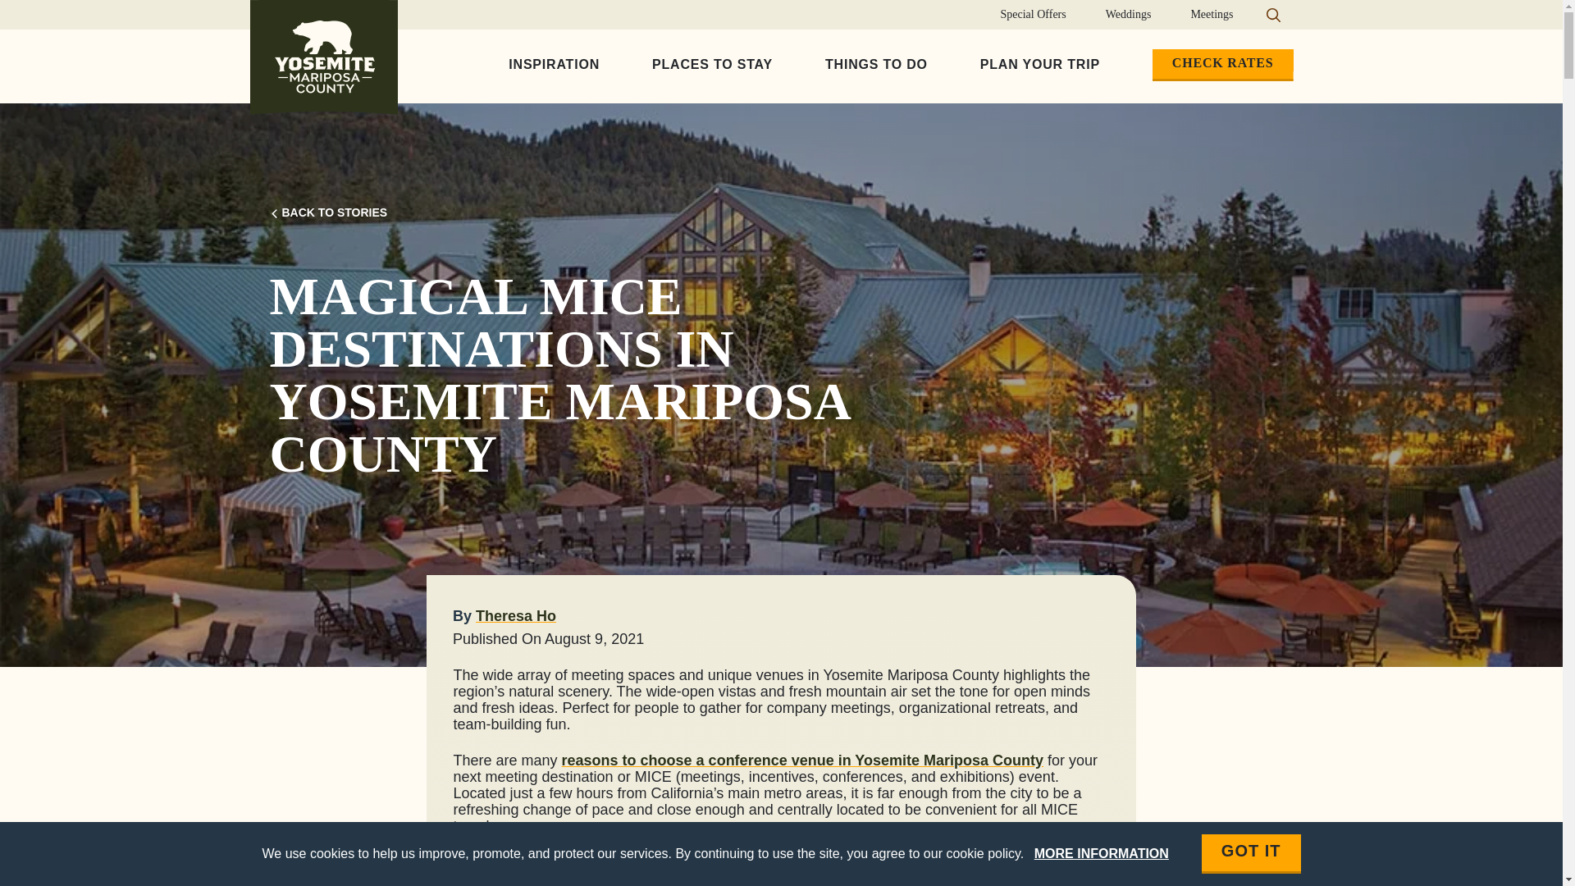 The height and width of the screenshot is (886, 1575). I want to click on PLAN YOUR TRIP, so click(1040, 66).